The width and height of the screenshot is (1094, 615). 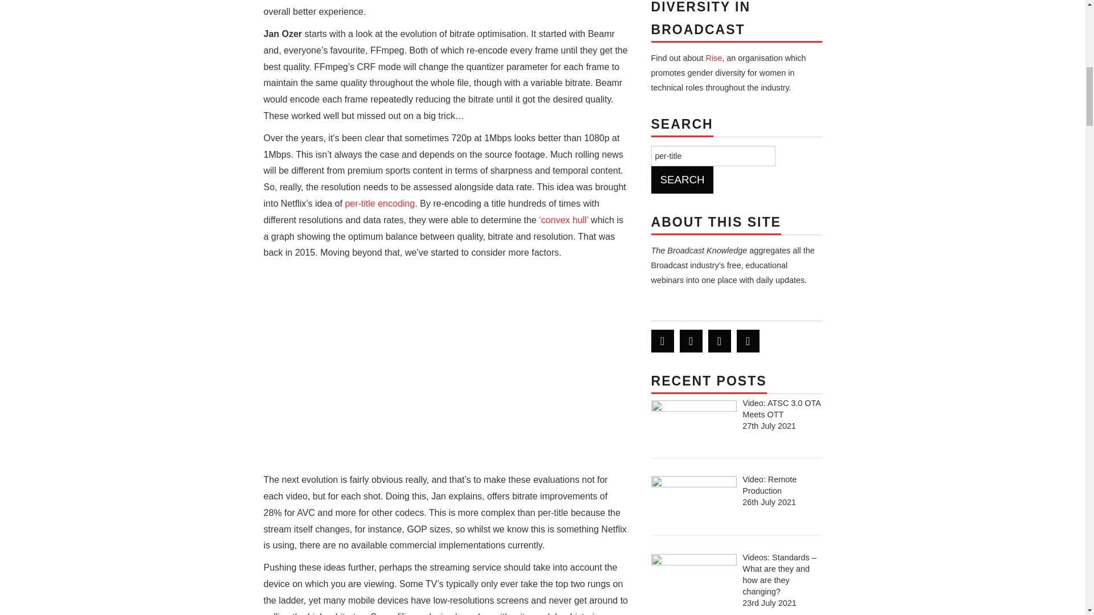 I want to click on Search, so click(x=681, y=180).